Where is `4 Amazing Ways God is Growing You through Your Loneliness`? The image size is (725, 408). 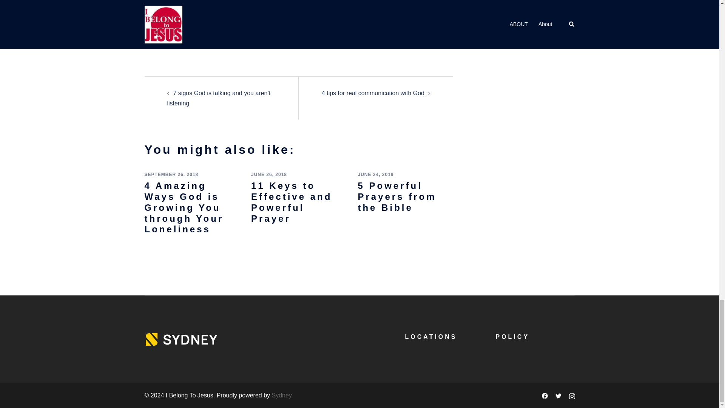 4 Amazing Ways God is Growing You through Your Loneliness is located at coordinates (184, 207).